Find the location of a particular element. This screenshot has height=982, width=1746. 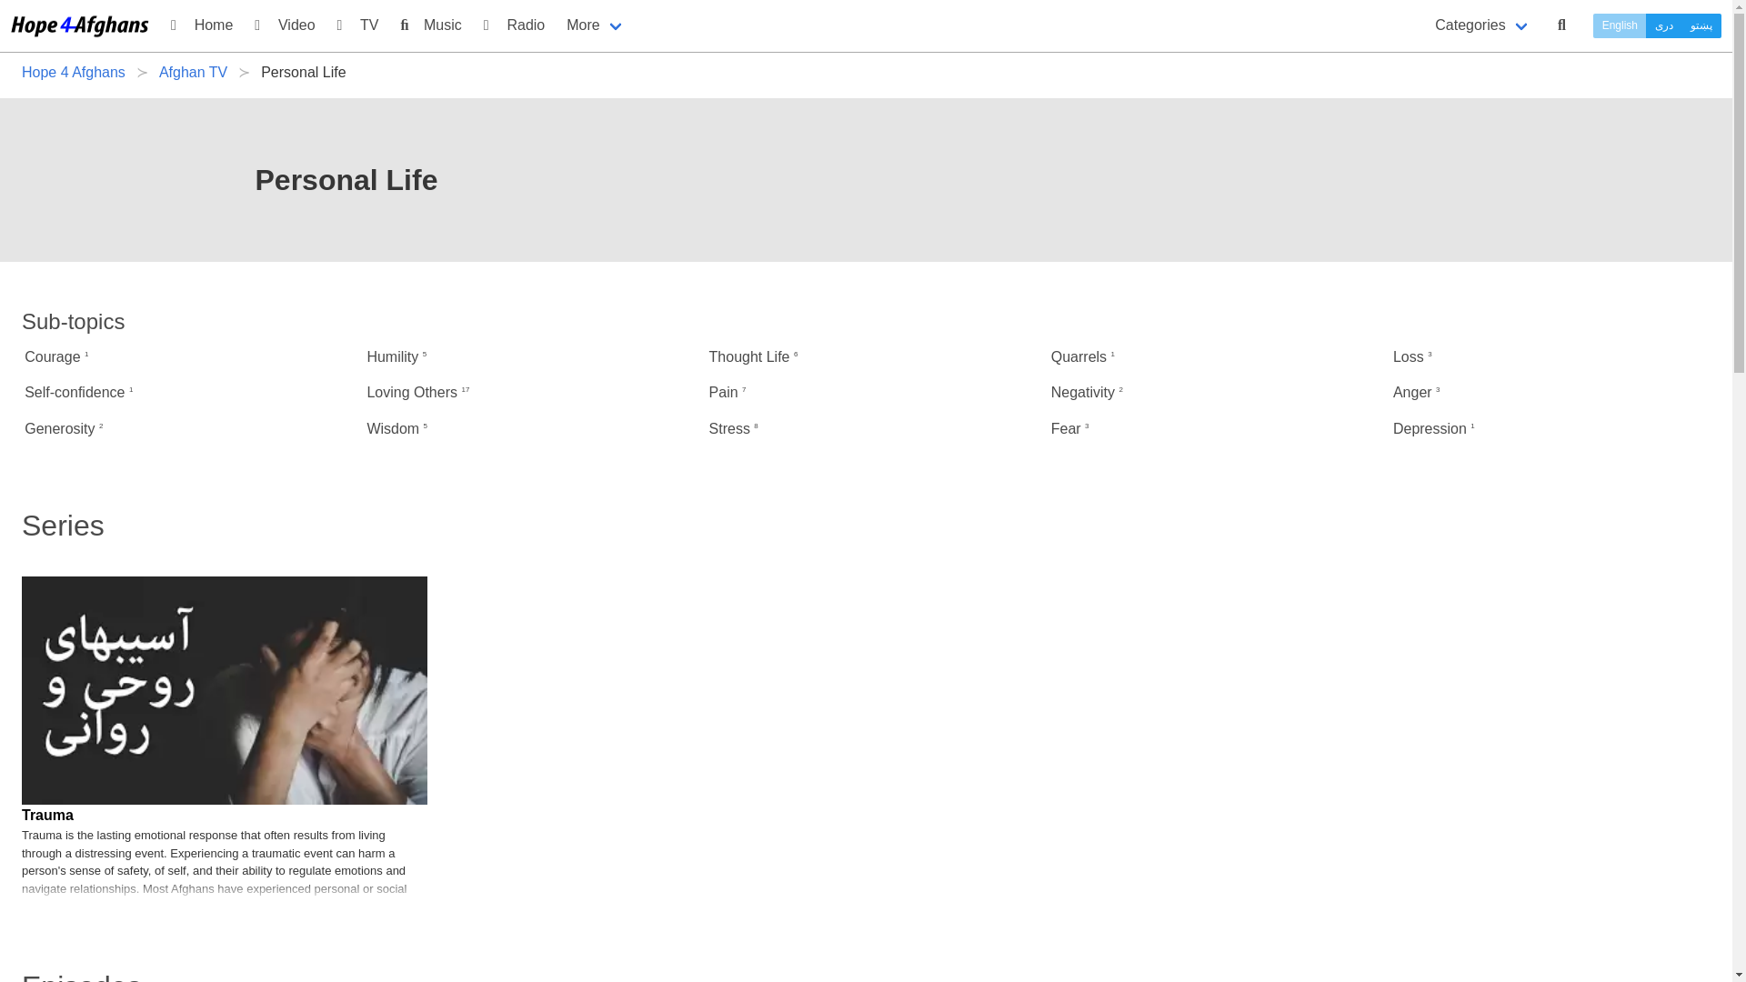

Personal Life is located at coordinates (302, 73).